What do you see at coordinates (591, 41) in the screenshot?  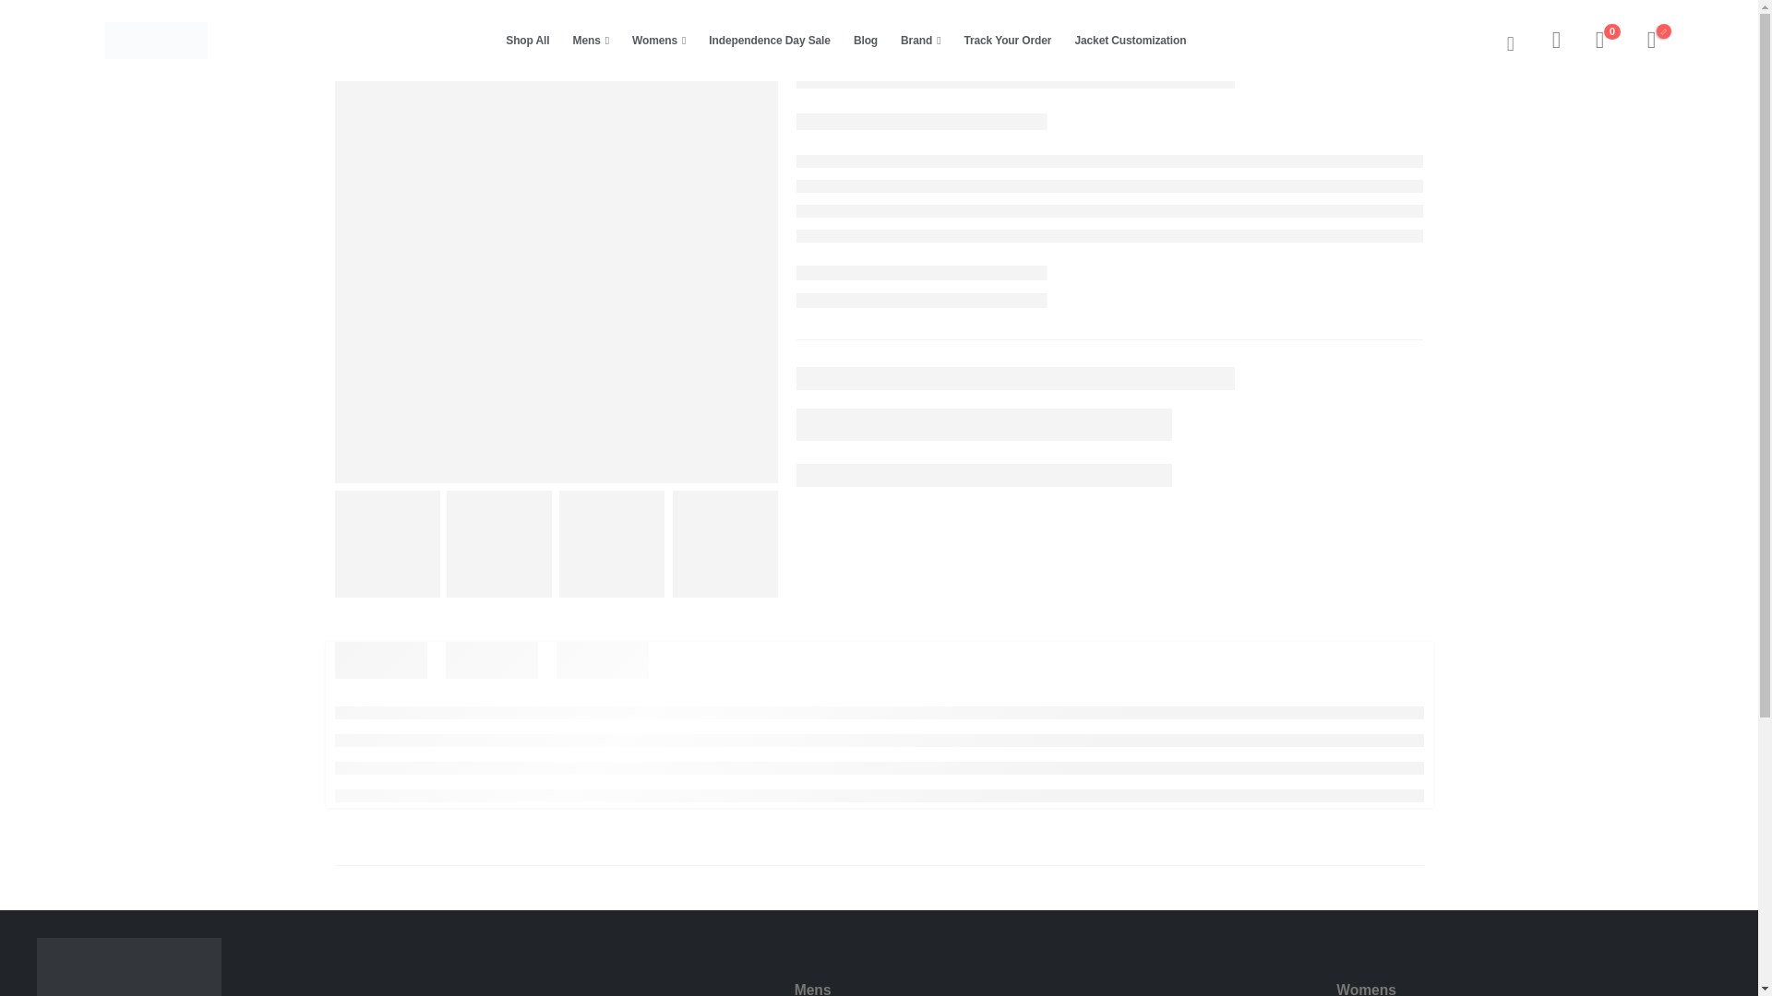 I see `Mens` at bounding box center [591, 41].